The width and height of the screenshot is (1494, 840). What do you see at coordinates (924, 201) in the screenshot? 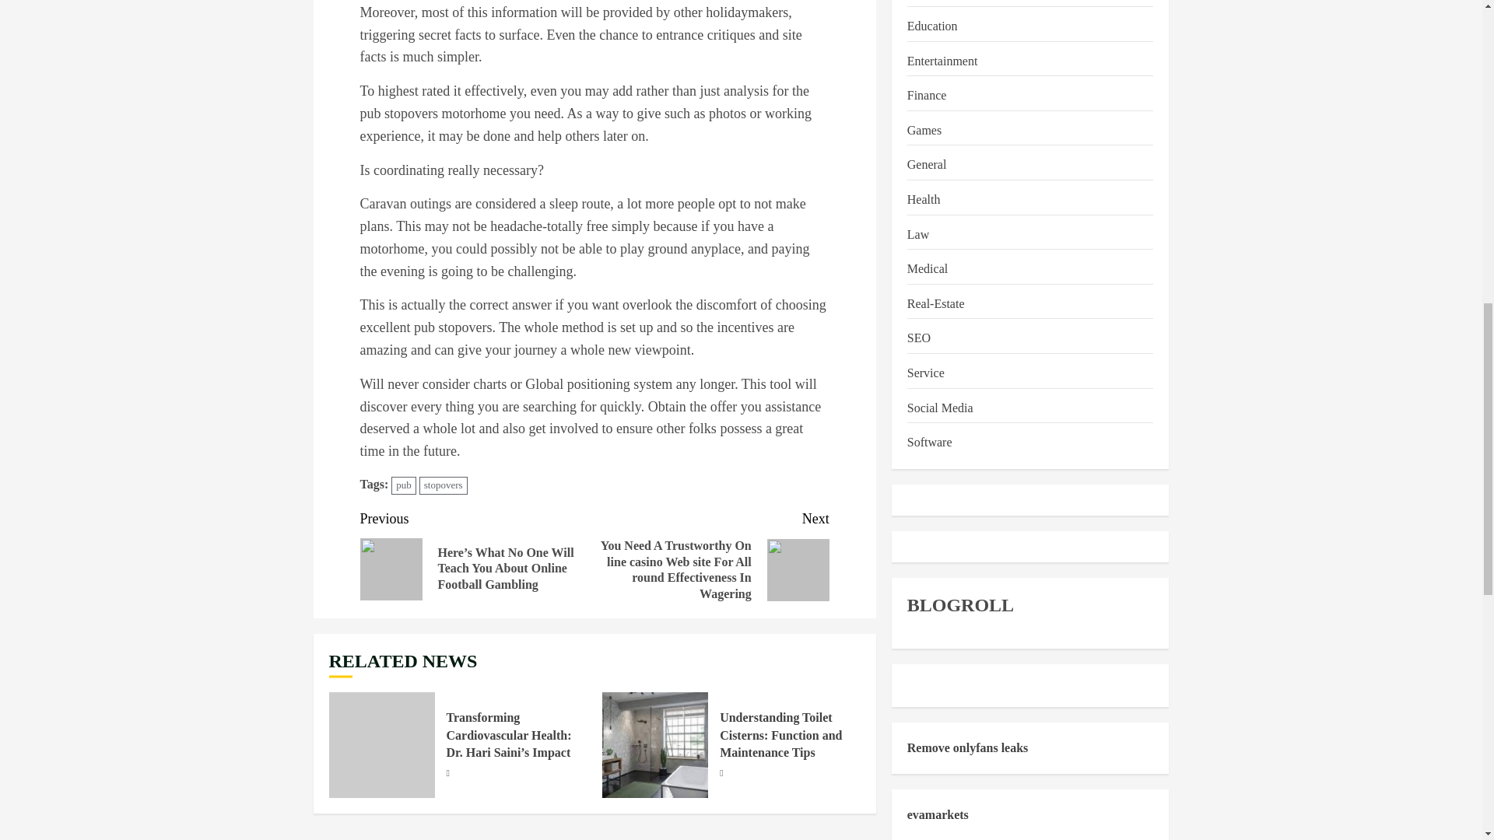
I see `Health` at bounding box center [924, 201].